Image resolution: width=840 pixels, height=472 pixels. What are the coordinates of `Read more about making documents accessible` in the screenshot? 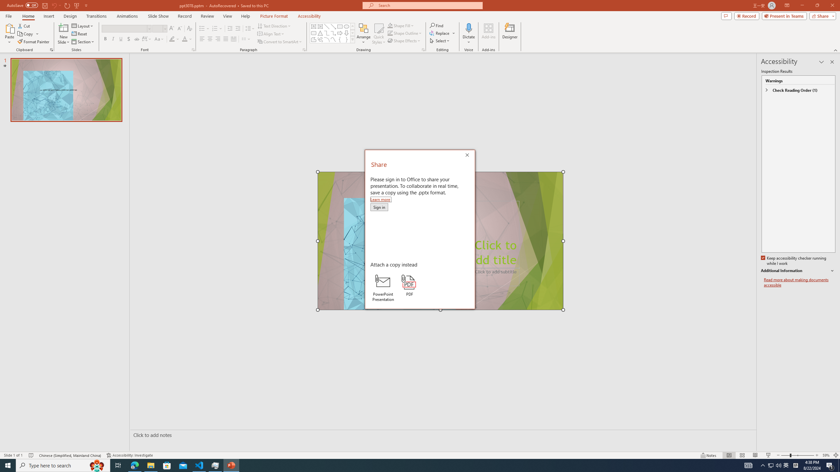 It's located at (800, 283).